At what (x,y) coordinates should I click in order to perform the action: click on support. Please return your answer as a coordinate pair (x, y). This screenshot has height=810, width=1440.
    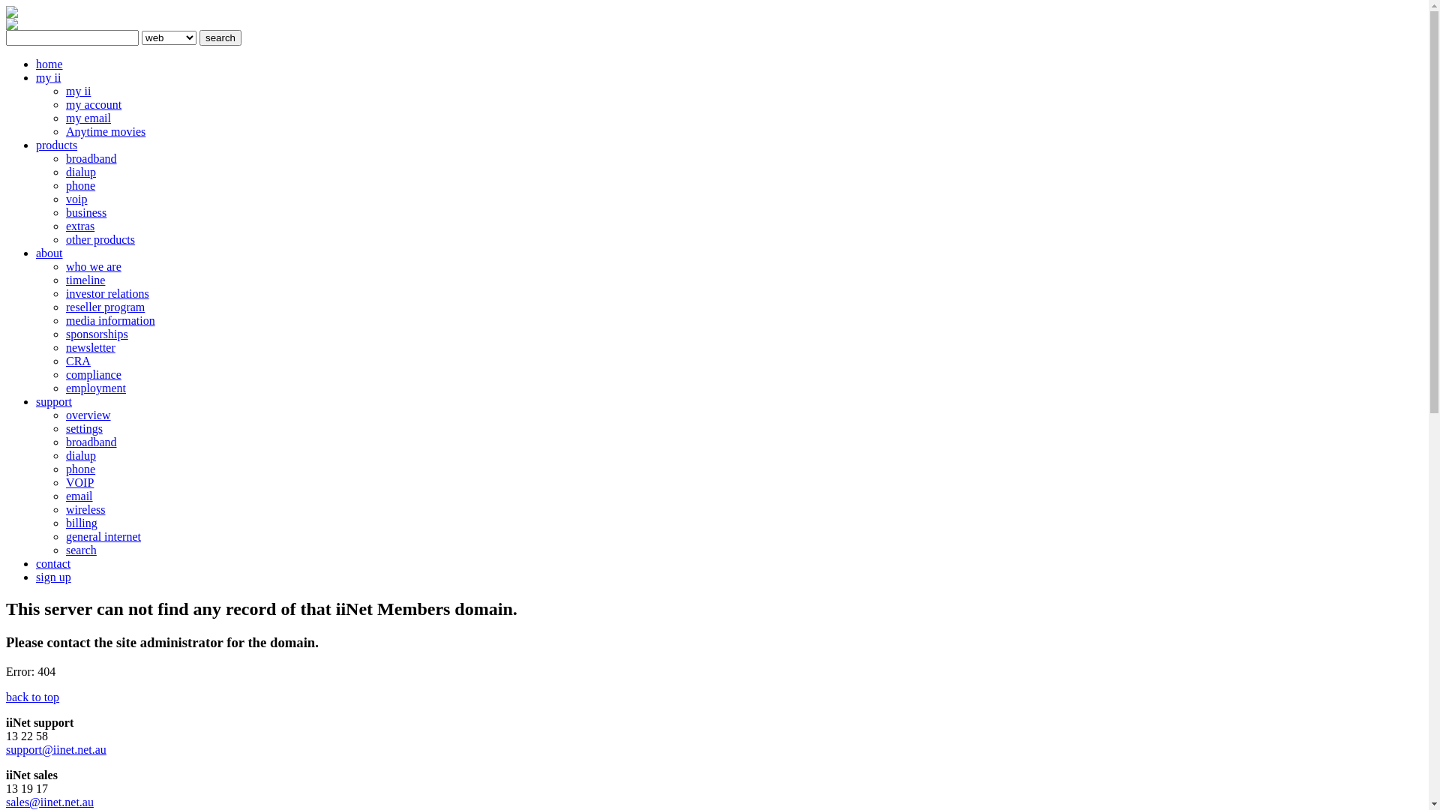
    Looking at the image, I should click on (54, 402).